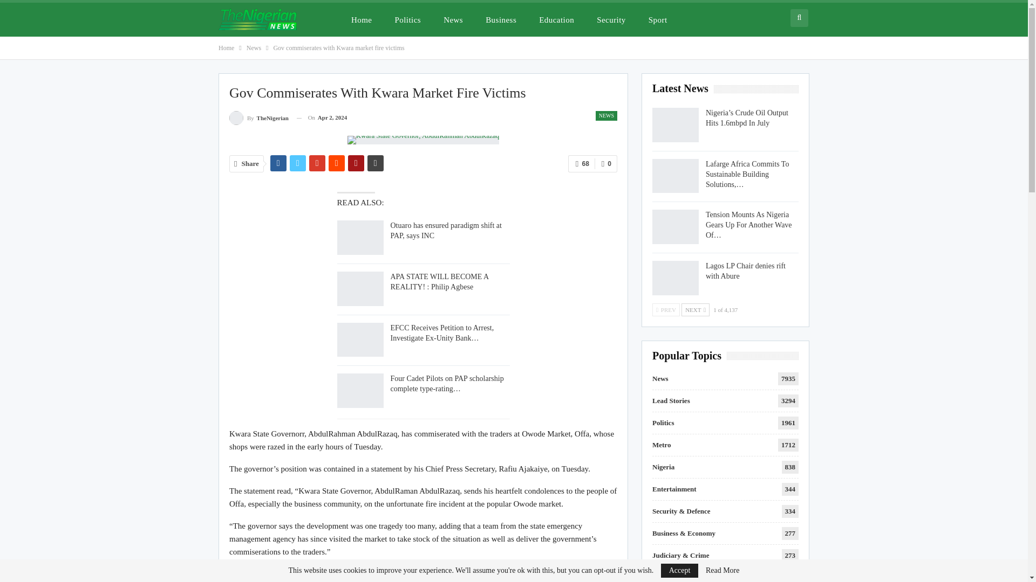 This screenshot has width=1036, height=582. I want to click on APA STATE WILL BECOME A REALITY! : Philip Agbese, so click(439, 282).